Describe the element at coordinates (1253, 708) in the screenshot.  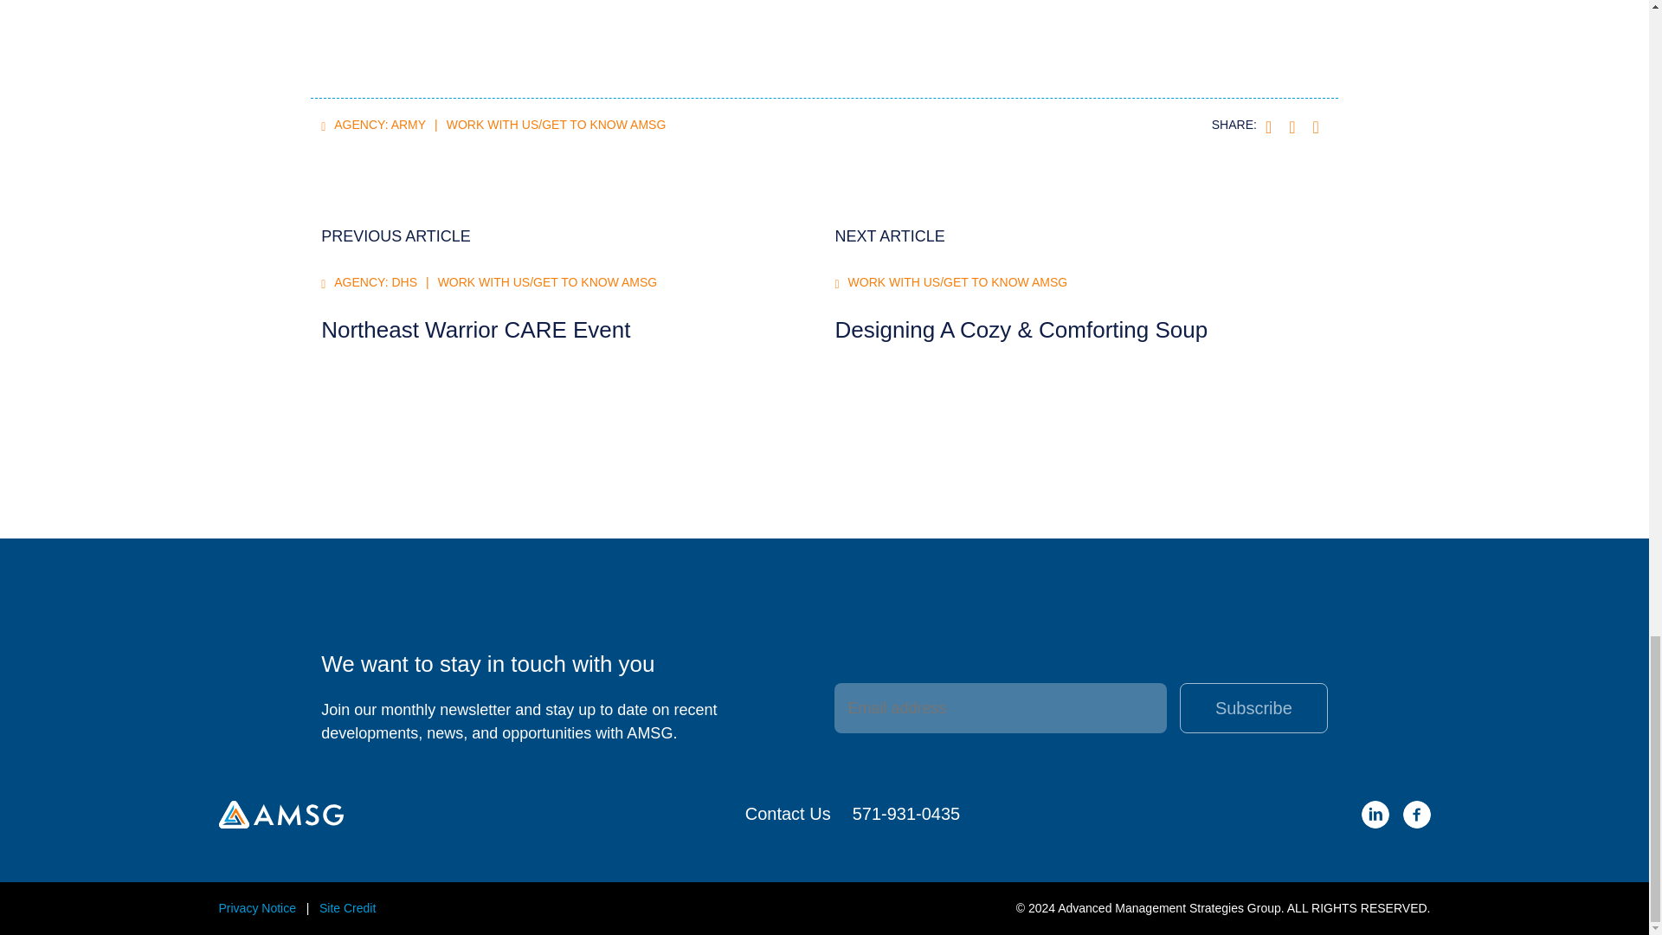
I see `Subscribe` at that location.